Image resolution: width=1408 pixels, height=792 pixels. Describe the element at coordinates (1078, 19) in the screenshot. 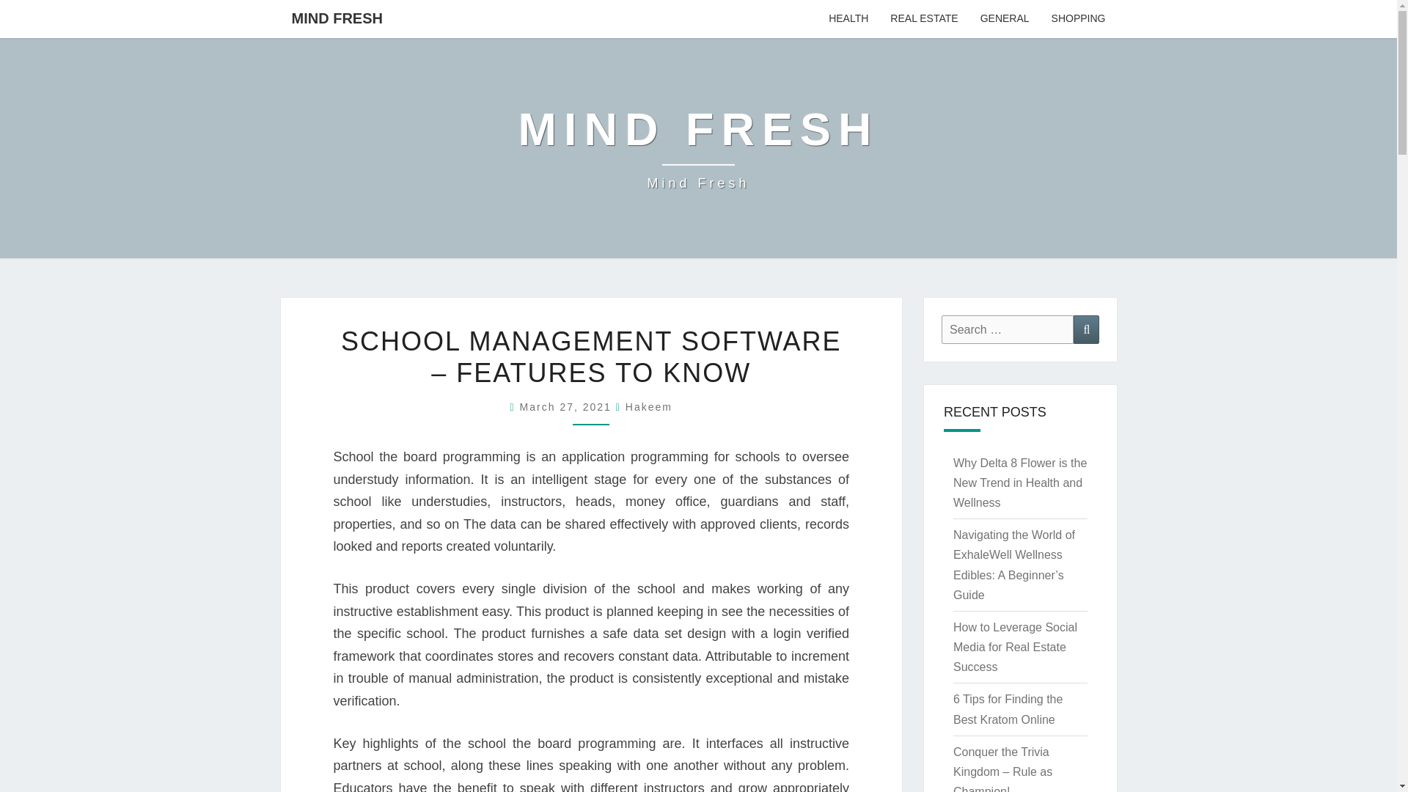

I see `SHOPPING` at that location.